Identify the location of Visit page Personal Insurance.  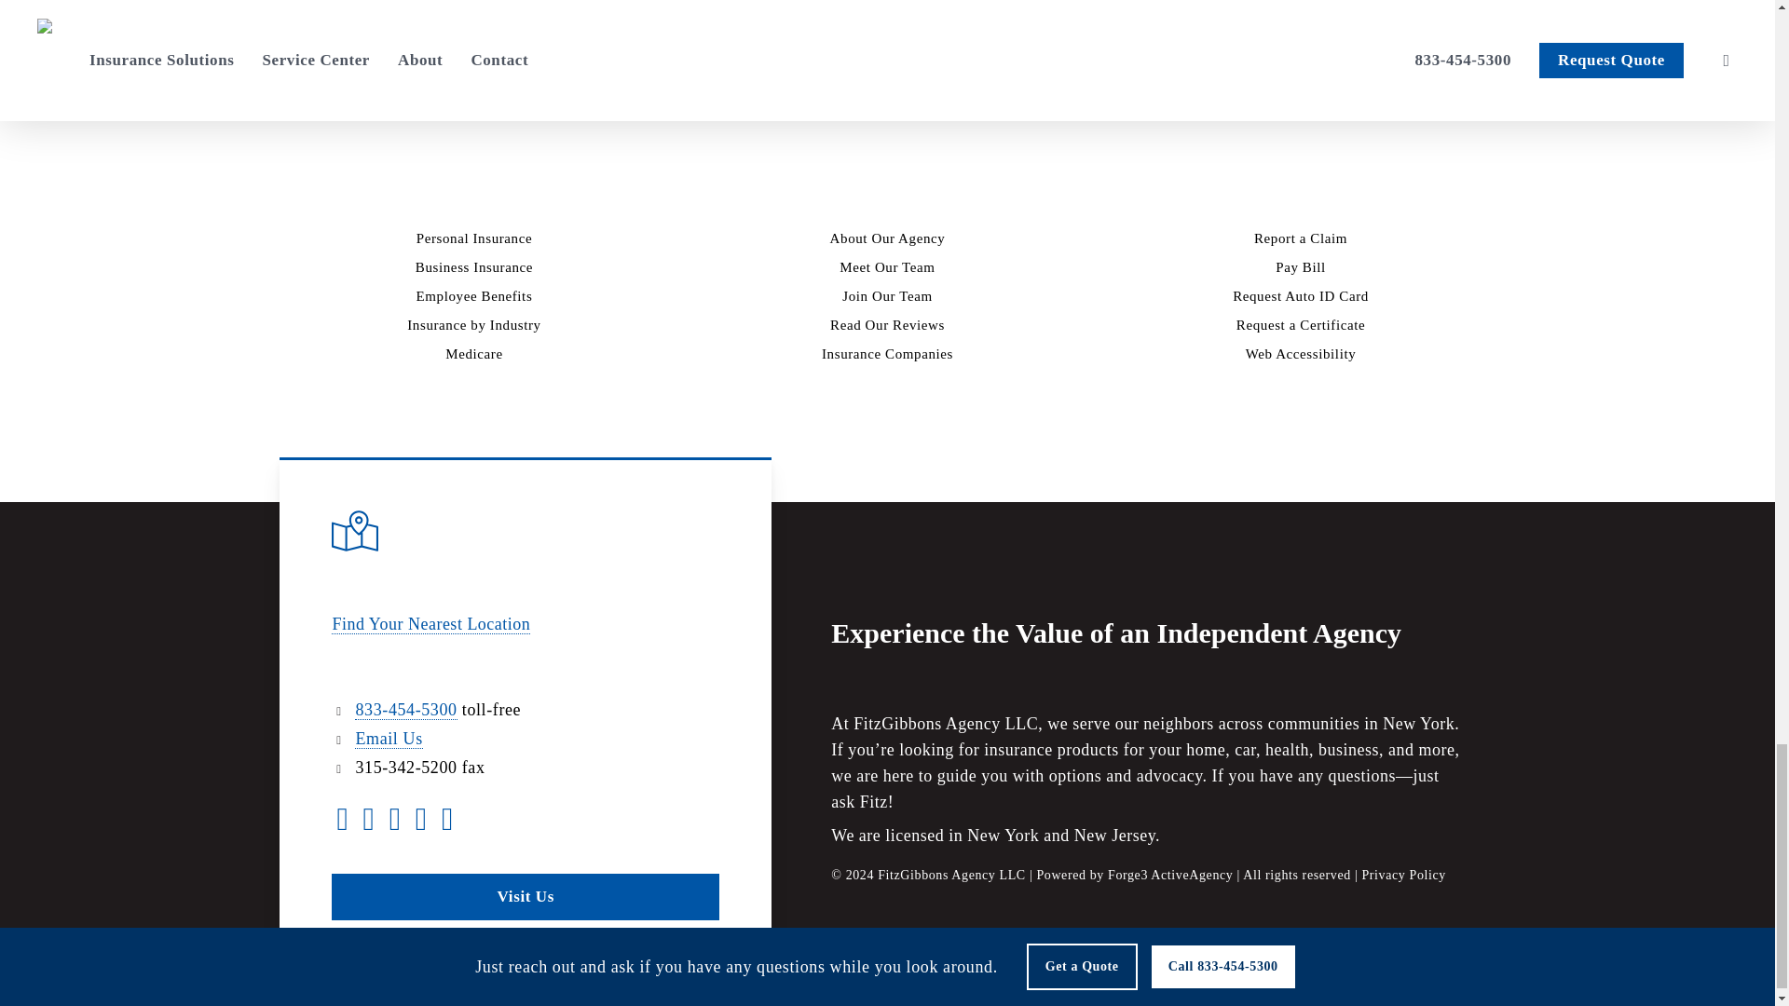
(475, 238).